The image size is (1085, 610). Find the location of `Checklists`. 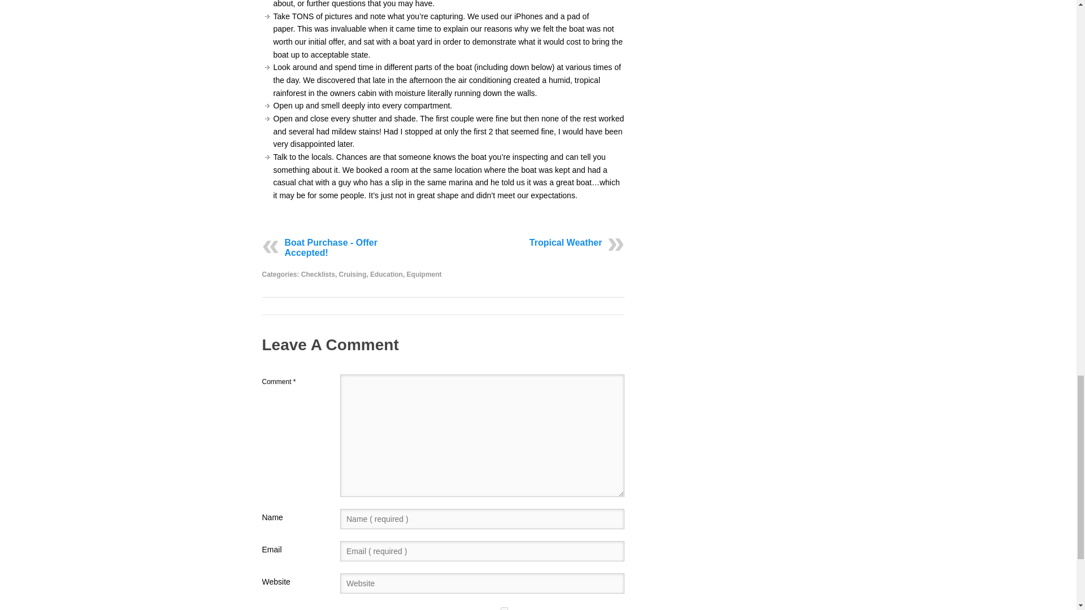

Checklists is located at coordinates (318, 274).